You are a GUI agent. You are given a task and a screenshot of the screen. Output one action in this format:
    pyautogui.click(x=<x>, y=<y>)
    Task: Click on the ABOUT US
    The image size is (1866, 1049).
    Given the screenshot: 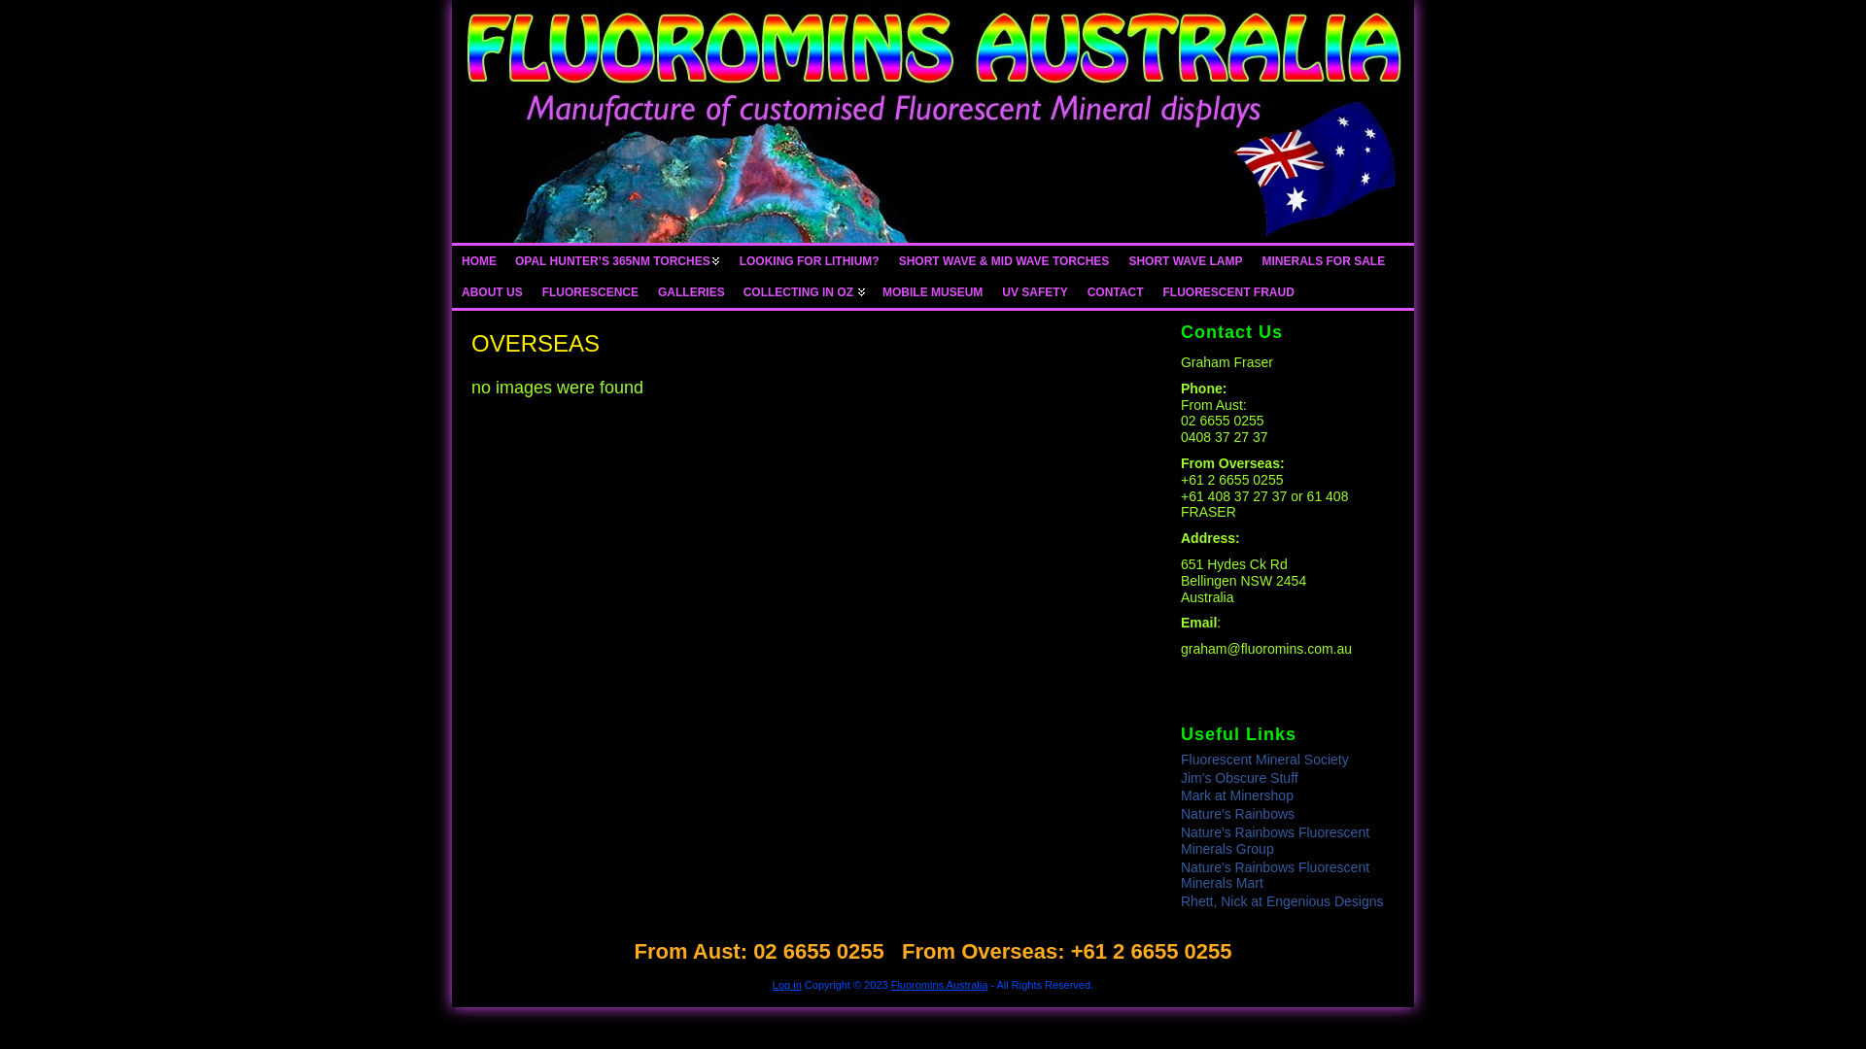 What is the action you would take?
    pyautogui.click(x=492, y=292)
    